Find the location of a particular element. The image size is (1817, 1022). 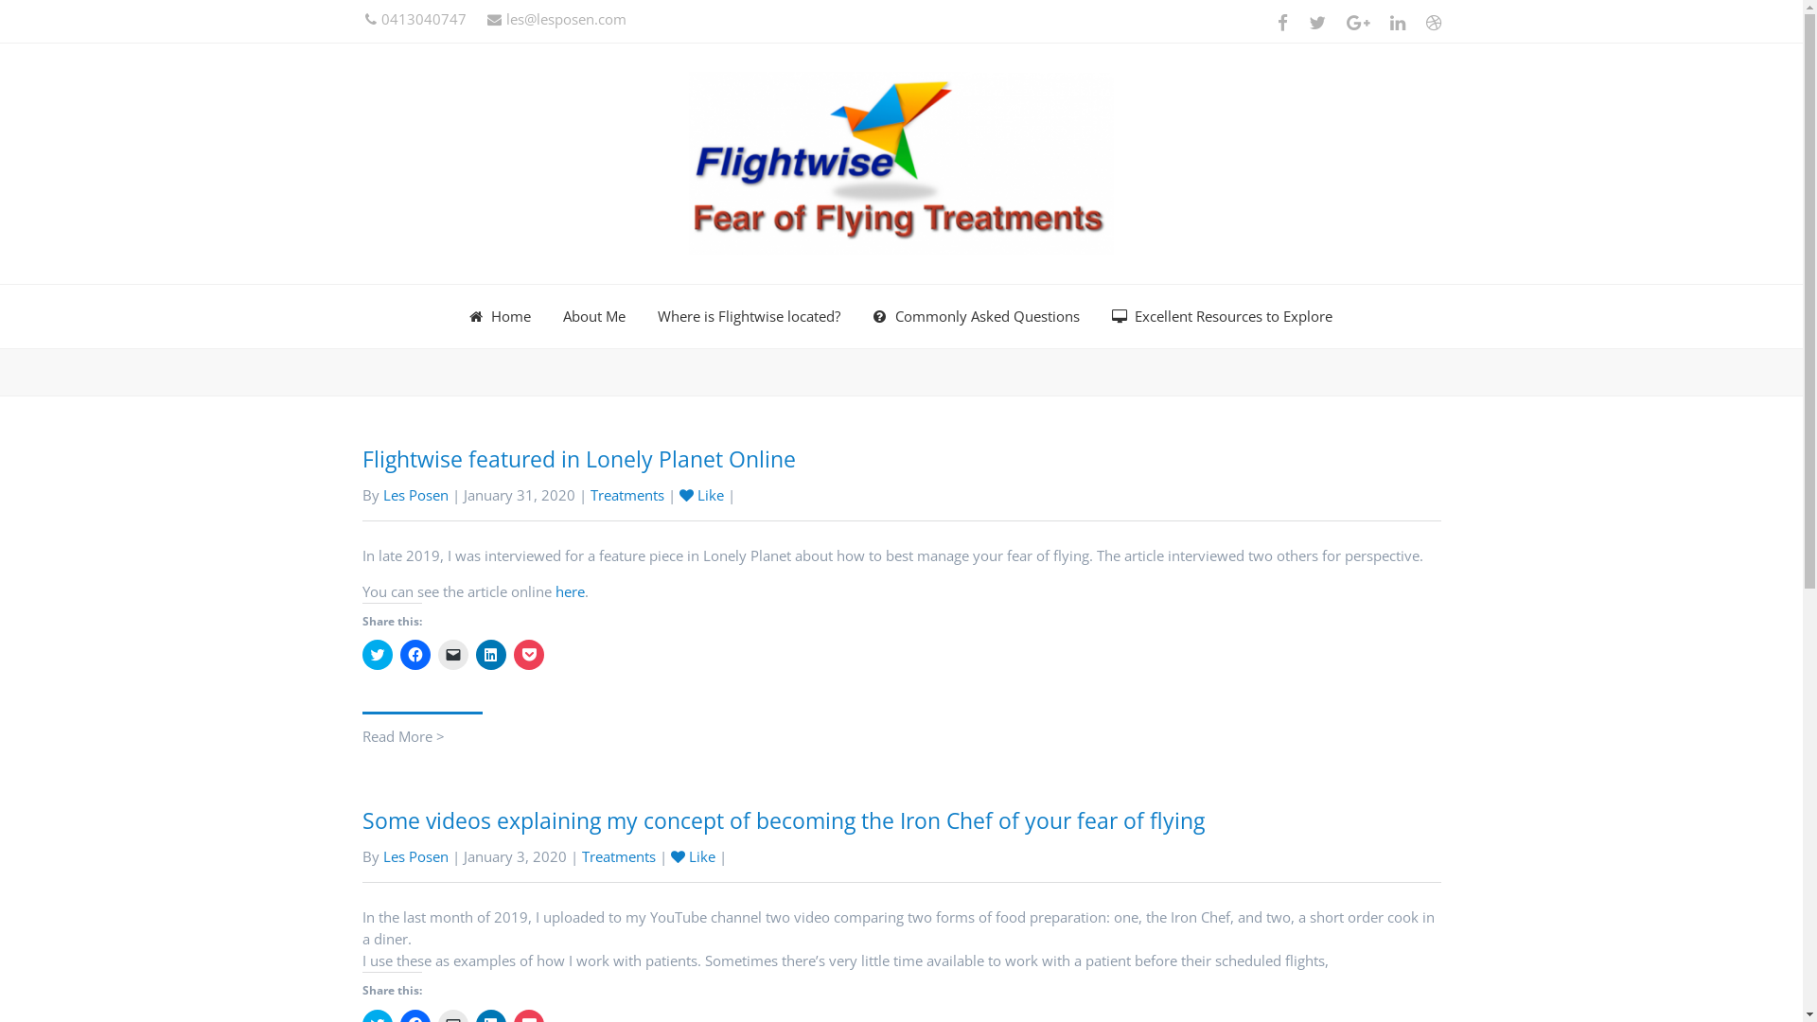

Treatments is located at coordinates (618, 856).